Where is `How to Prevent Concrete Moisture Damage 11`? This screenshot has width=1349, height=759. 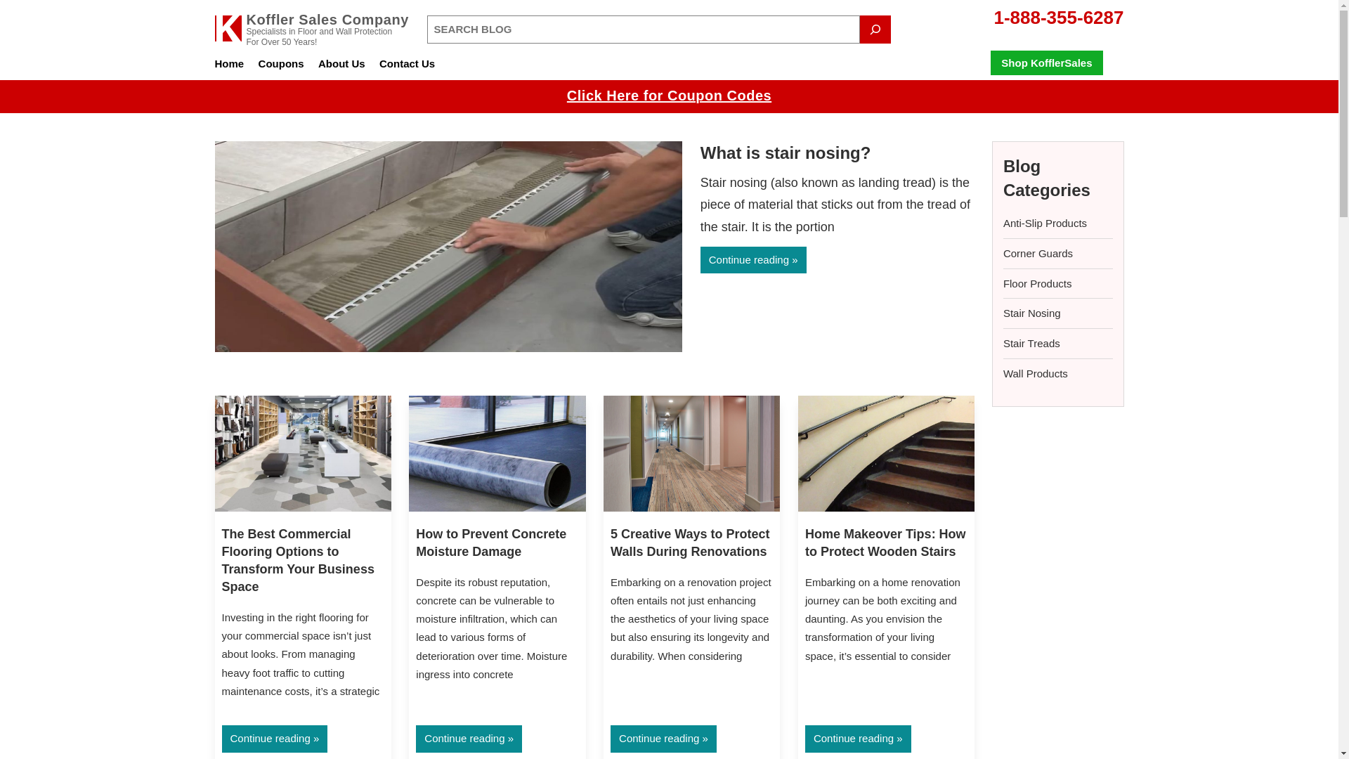
How to Prevent Concrete Moisture Damage 11 is located at coordinates (497, 453).